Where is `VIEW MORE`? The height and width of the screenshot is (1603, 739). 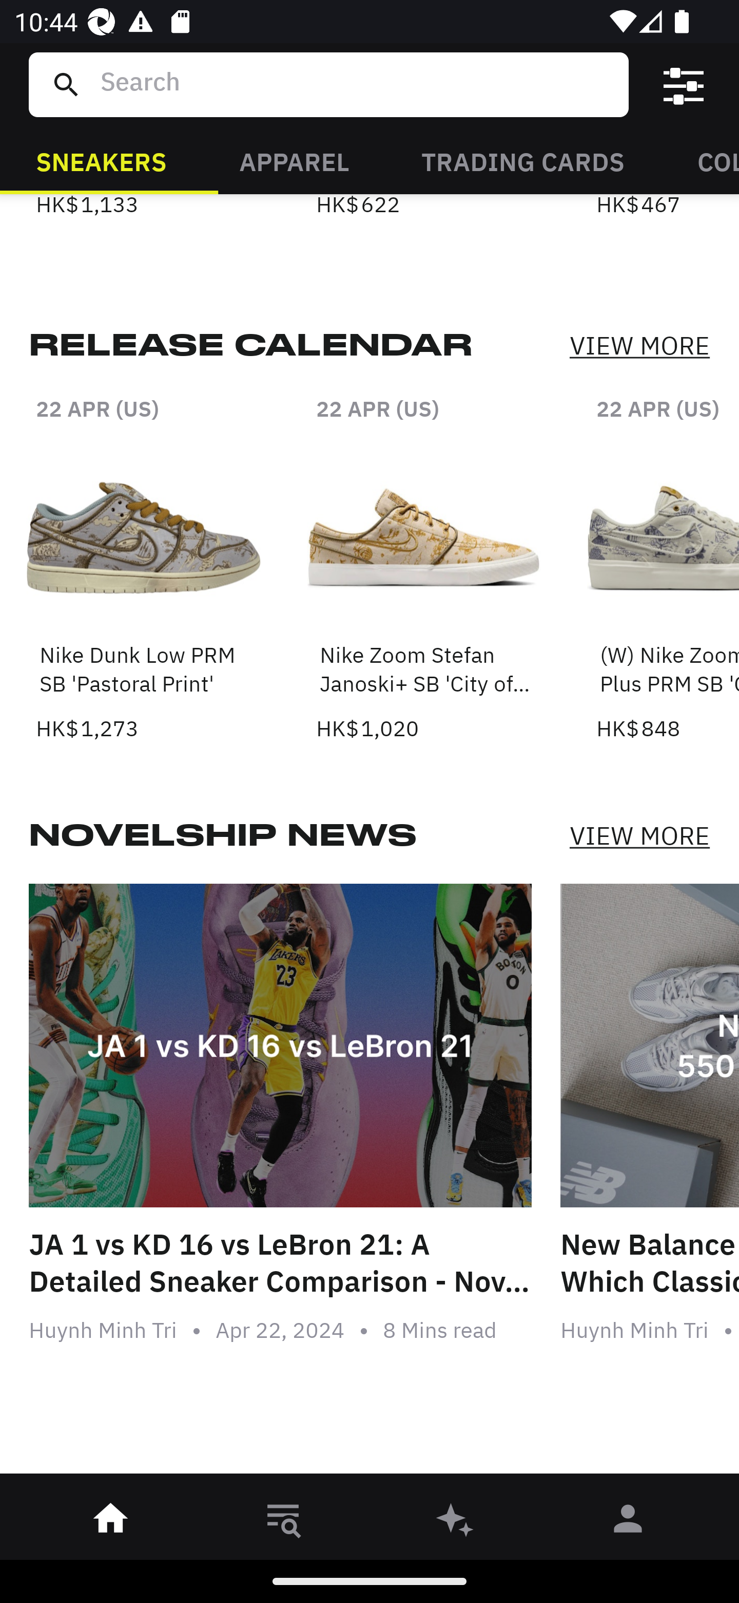
VIEW MORE is located at coordinates (639, 835).